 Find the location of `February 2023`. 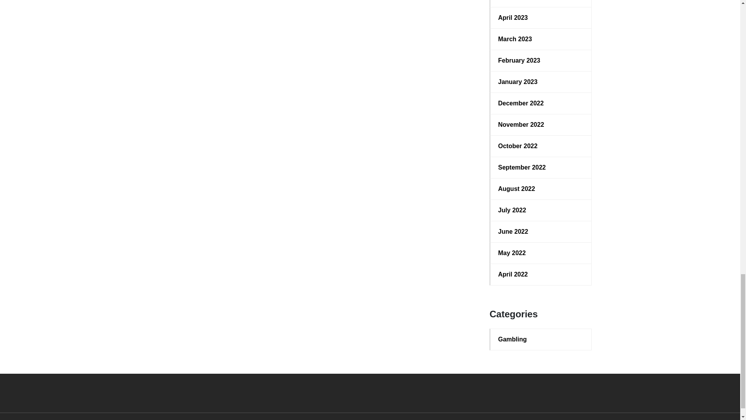

February 2023 is located at coordinates (541, 61).